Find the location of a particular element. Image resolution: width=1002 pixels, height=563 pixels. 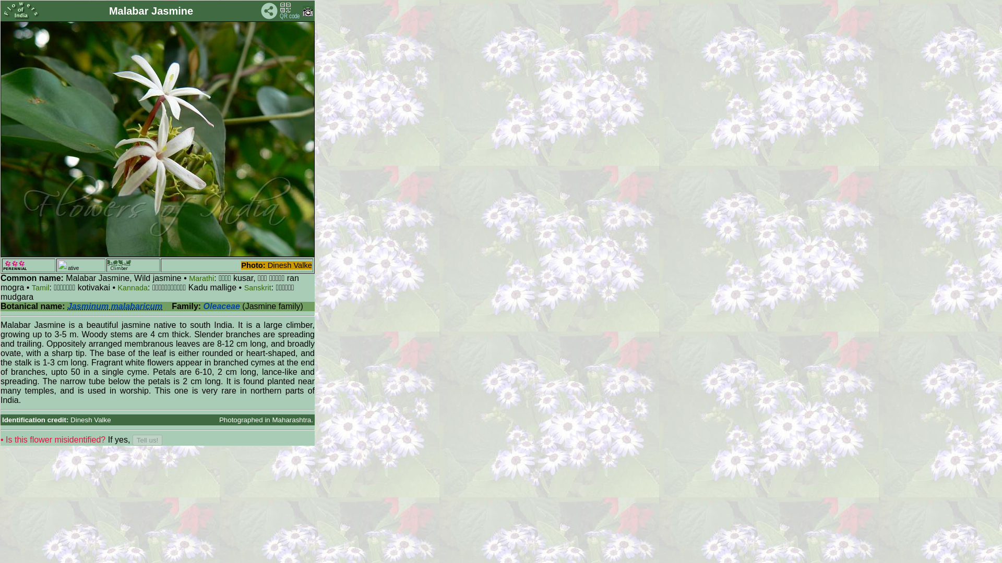

Tell us! is located at coordinates (147, 440).